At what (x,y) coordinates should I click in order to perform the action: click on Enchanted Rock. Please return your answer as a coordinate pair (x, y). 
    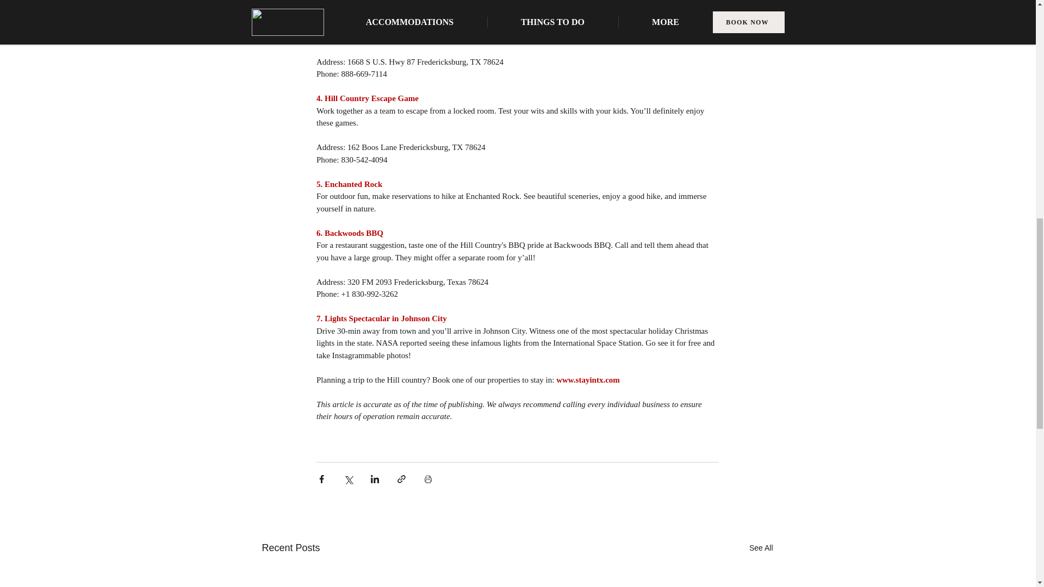
    Looking at the image, I should click on (352, 184).